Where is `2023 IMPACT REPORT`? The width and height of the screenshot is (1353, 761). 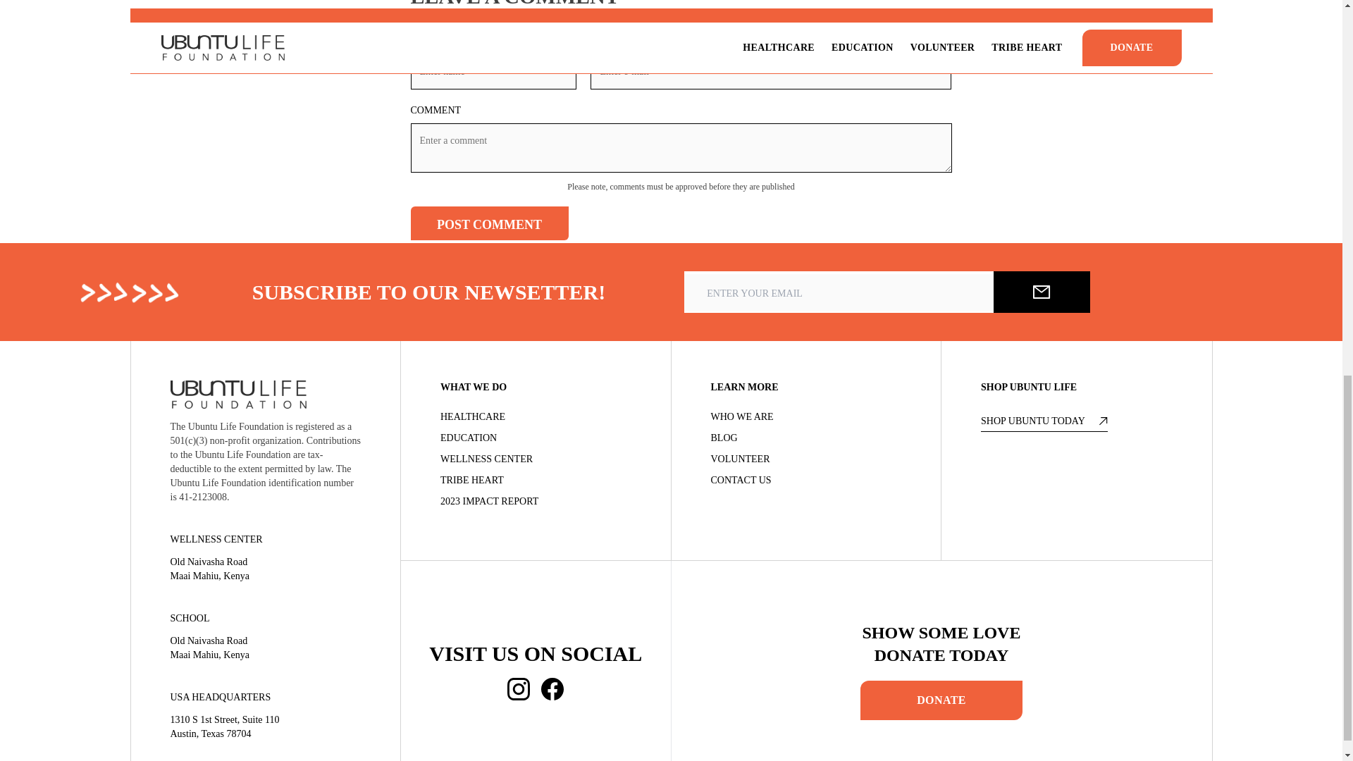
2023 IMPACT REPORT is located at coordinates (536, 502).